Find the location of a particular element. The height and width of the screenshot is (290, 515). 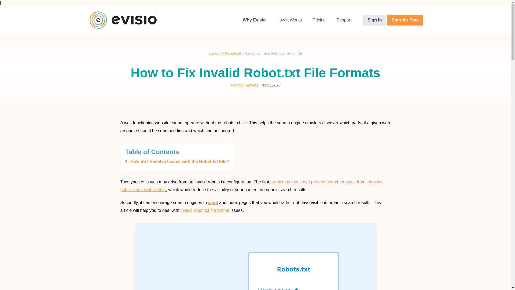

Go to Evisio.co. is located at coordinates (215, 53).